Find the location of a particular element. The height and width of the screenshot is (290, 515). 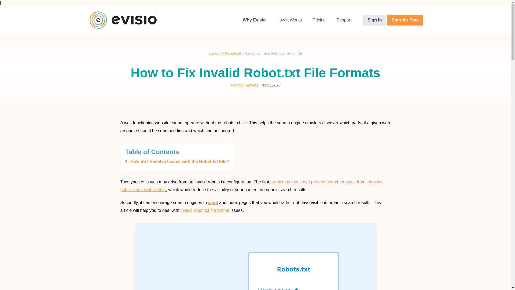

Go to Evisio.co. is located at coordinates (215, 53).